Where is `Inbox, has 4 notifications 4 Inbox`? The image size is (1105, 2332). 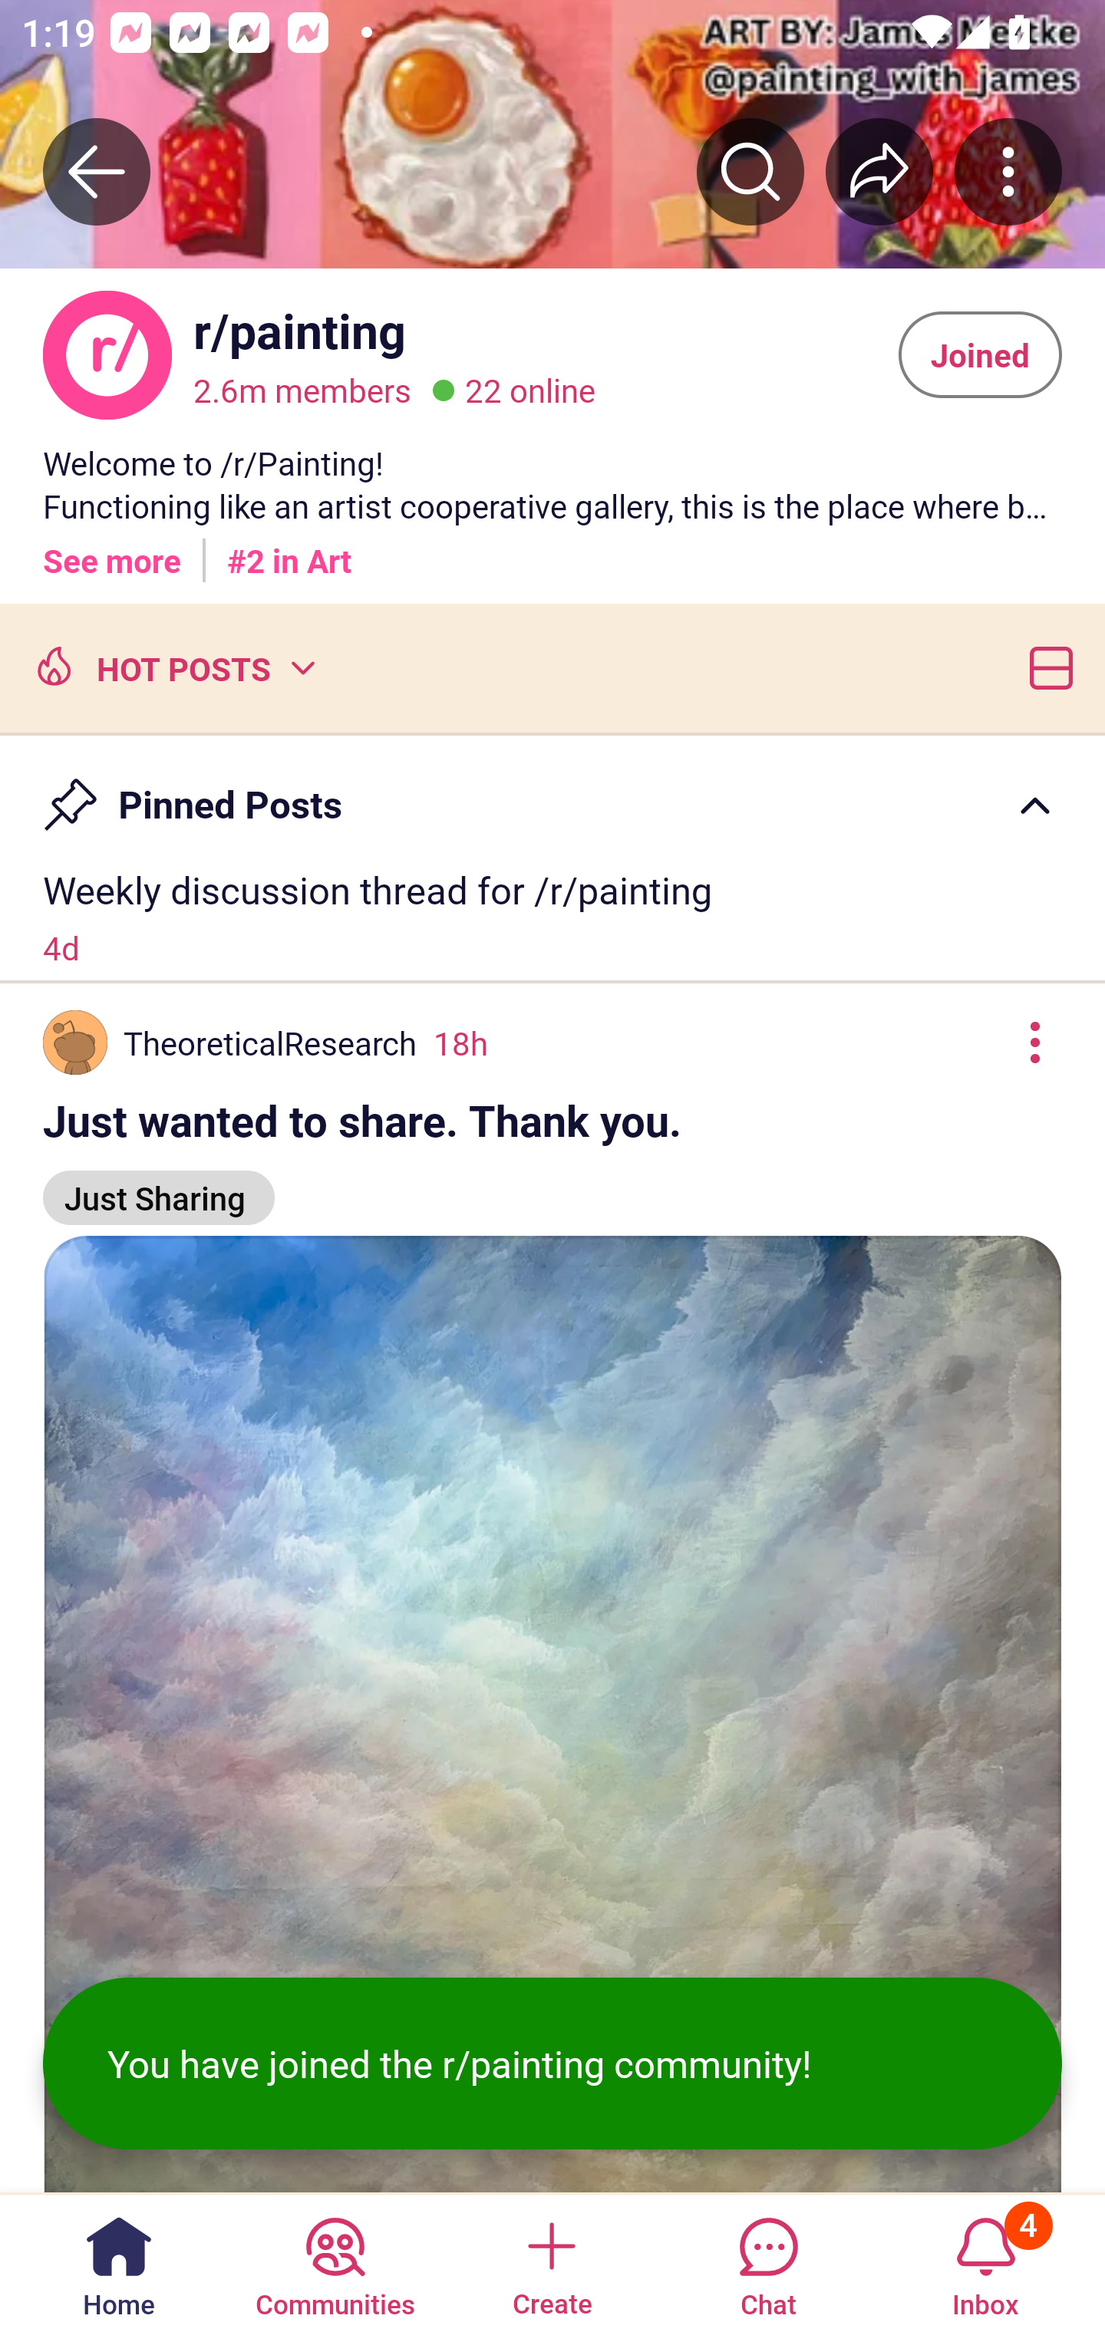
Inbox, has 4 notifications 4 Inbox is located at coordinates (985, 2261).